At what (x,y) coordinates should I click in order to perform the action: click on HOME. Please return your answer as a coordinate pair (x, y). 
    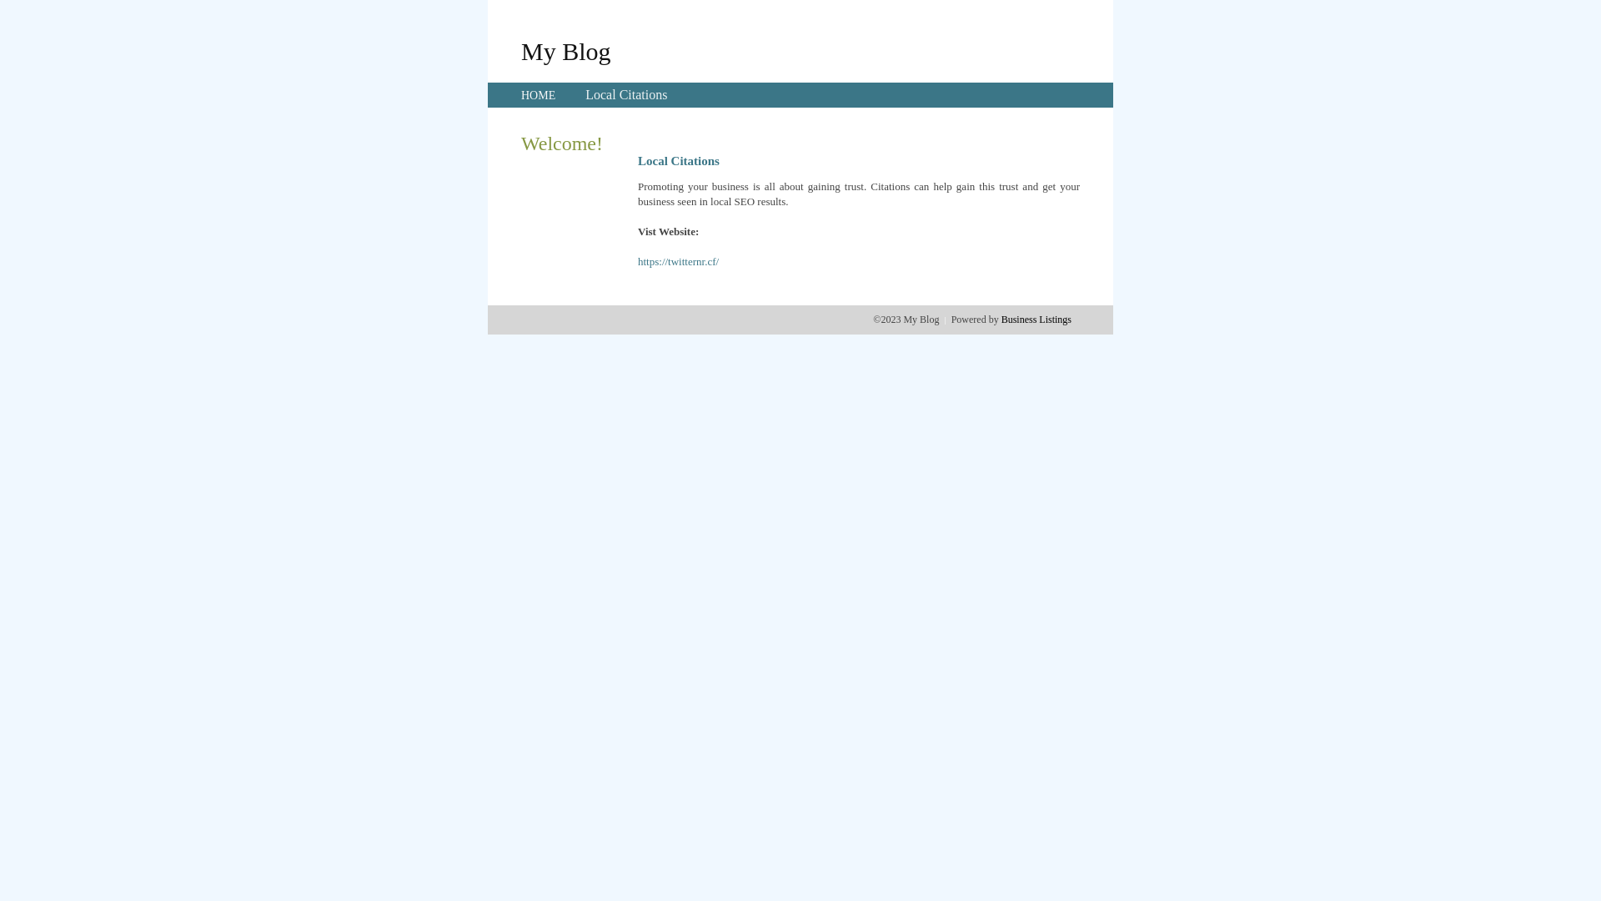
    Looking at the image, I should click on (539, 95).